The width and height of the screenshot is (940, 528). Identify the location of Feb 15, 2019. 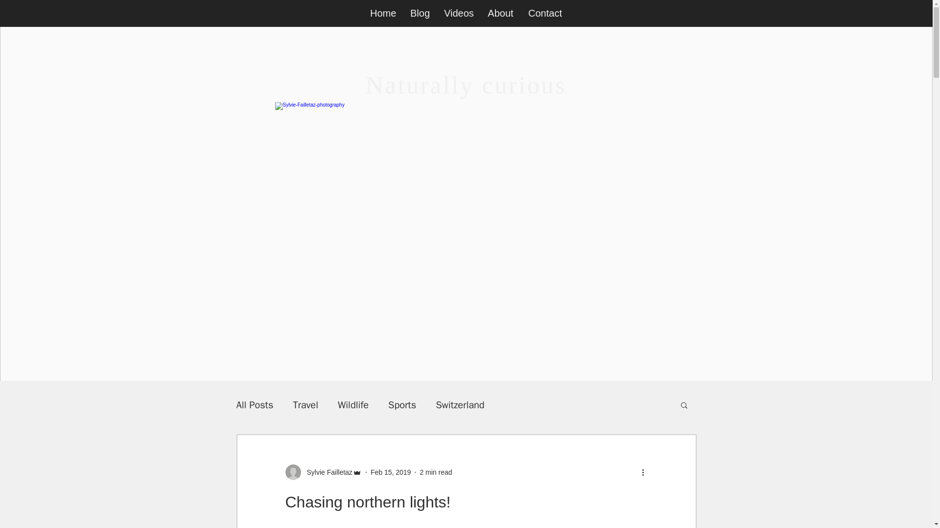
(391, 472).